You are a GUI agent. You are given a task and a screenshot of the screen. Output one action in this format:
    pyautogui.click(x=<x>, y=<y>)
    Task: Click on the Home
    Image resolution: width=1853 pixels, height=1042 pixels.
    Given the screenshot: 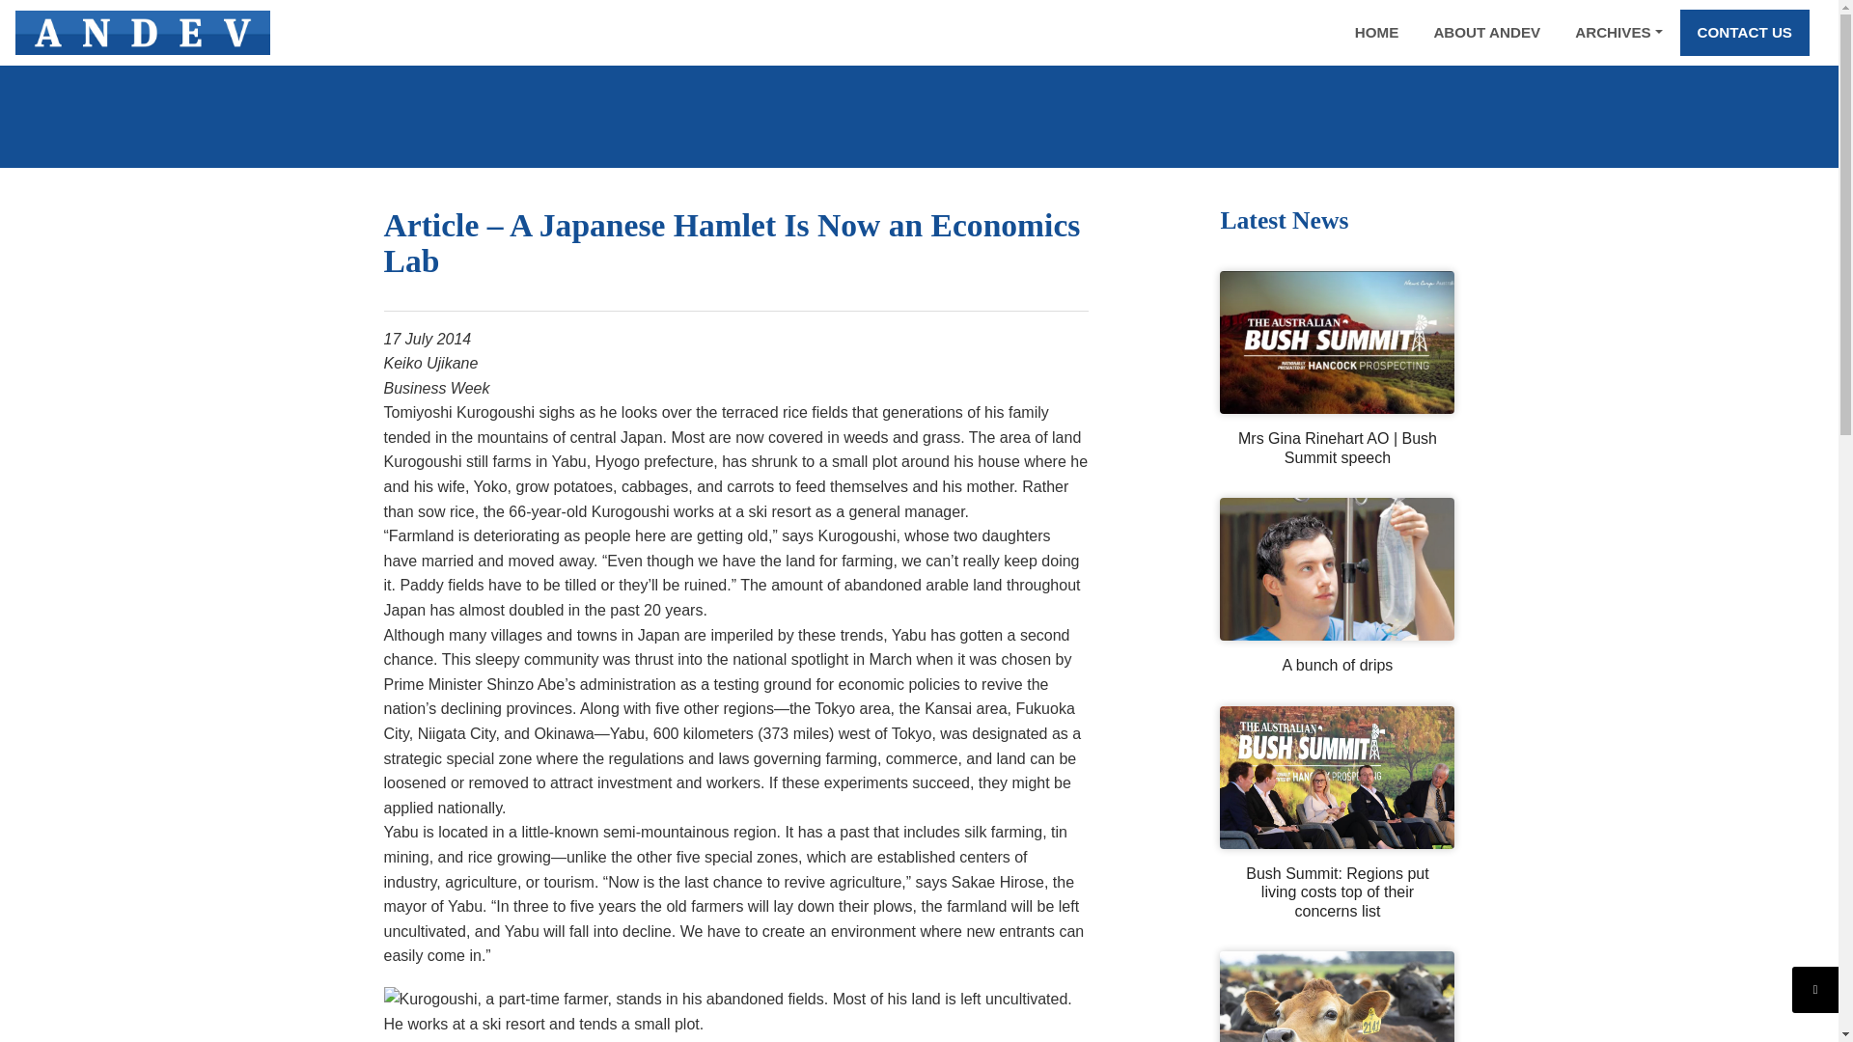 What is the action you would take?
    pyautogui.click(x=1377, y=33)
    